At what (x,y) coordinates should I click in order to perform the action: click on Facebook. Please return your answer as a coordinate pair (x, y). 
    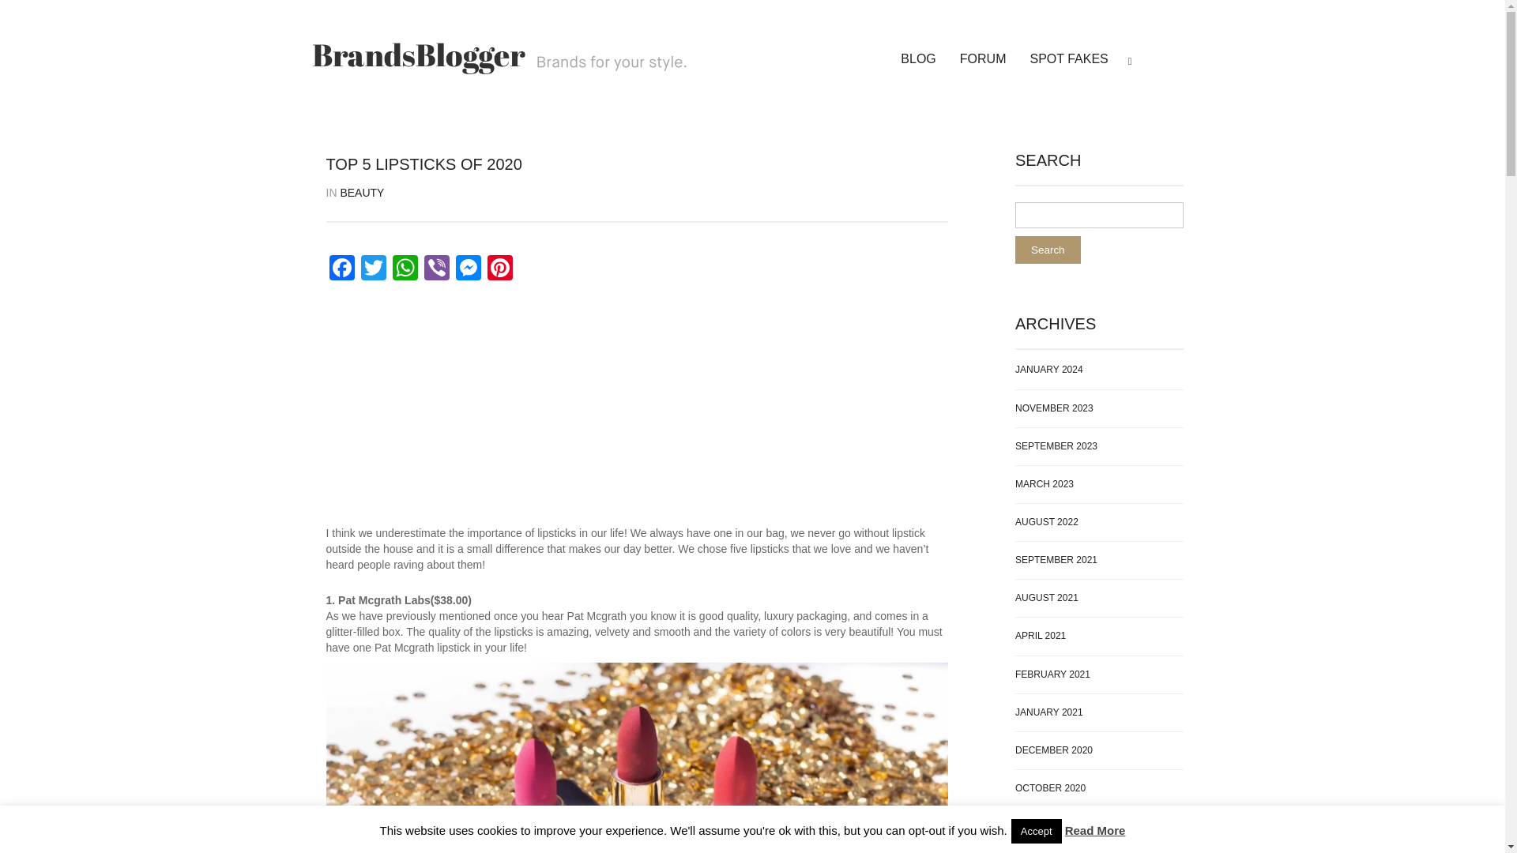
    Looking at the image, I should click on (341, 269).